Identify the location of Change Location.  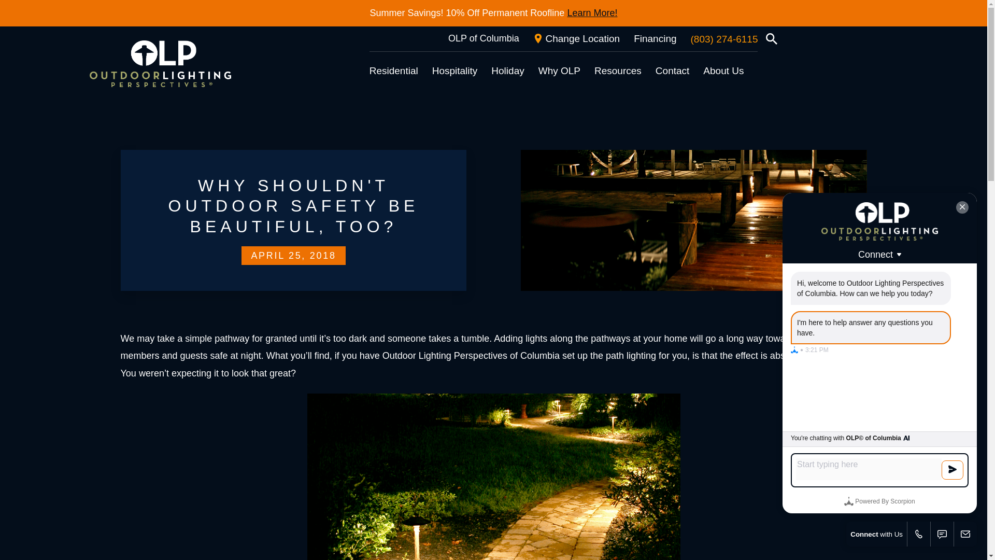
(576, 38).